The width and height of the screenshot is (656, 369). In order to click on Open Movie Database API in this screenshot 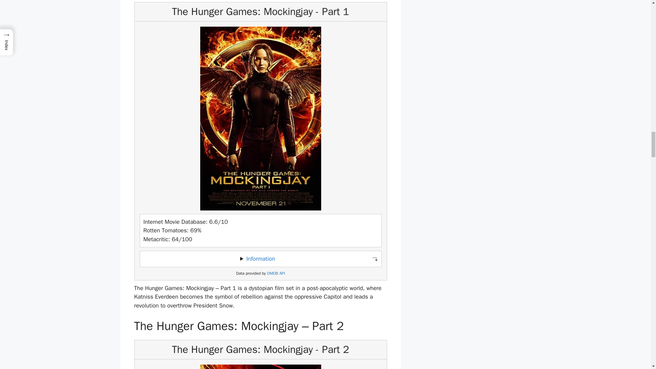, I will do `click(276, 273)`.